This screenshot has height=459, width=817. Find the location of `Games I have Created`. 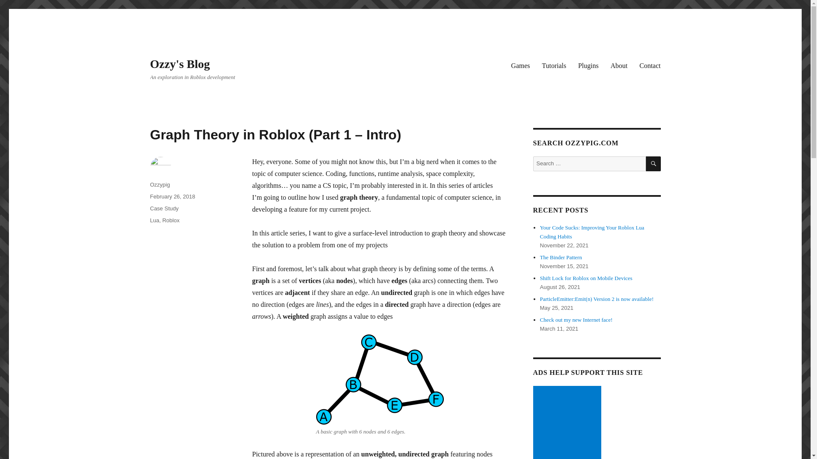

Games I have Created is located at coordinates (520, 65).